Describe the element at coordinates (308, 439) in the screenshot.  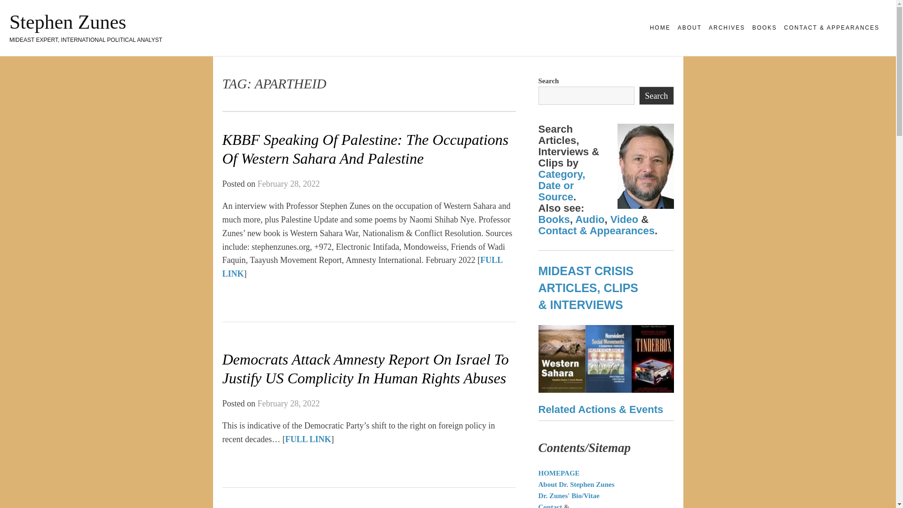
I see `FULL LINK` at that location.